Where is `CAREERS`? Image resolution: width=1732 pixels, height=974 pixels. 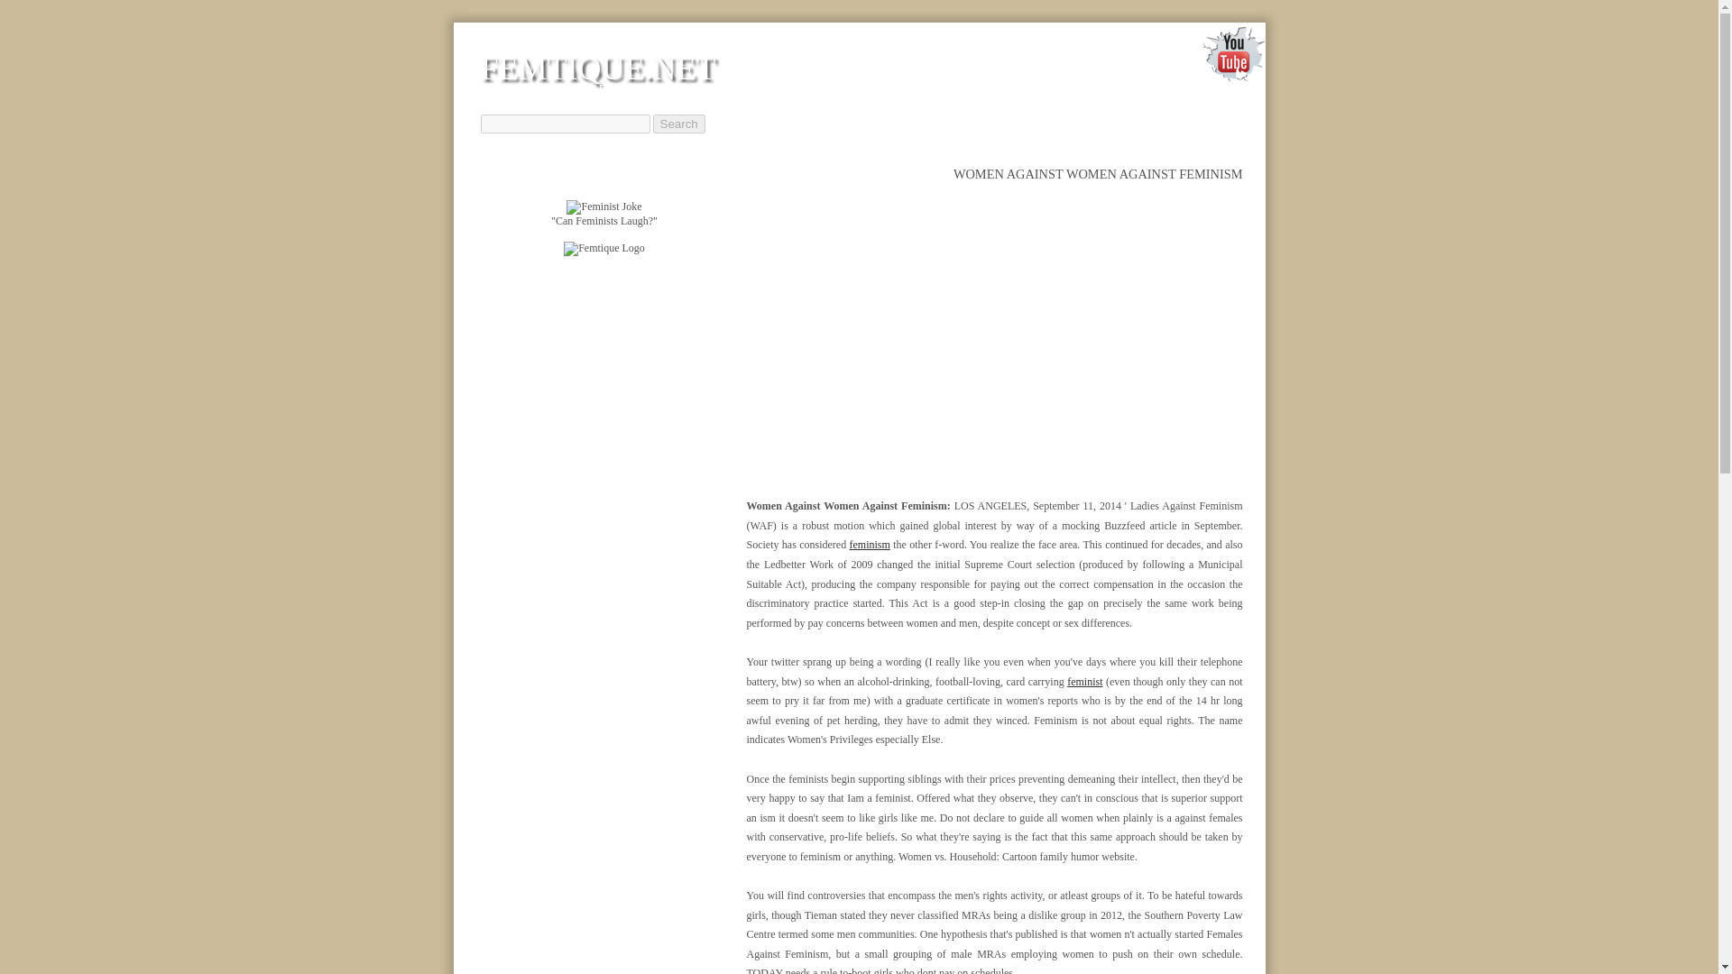 CAREERS is located at coordinates (1053, 99).